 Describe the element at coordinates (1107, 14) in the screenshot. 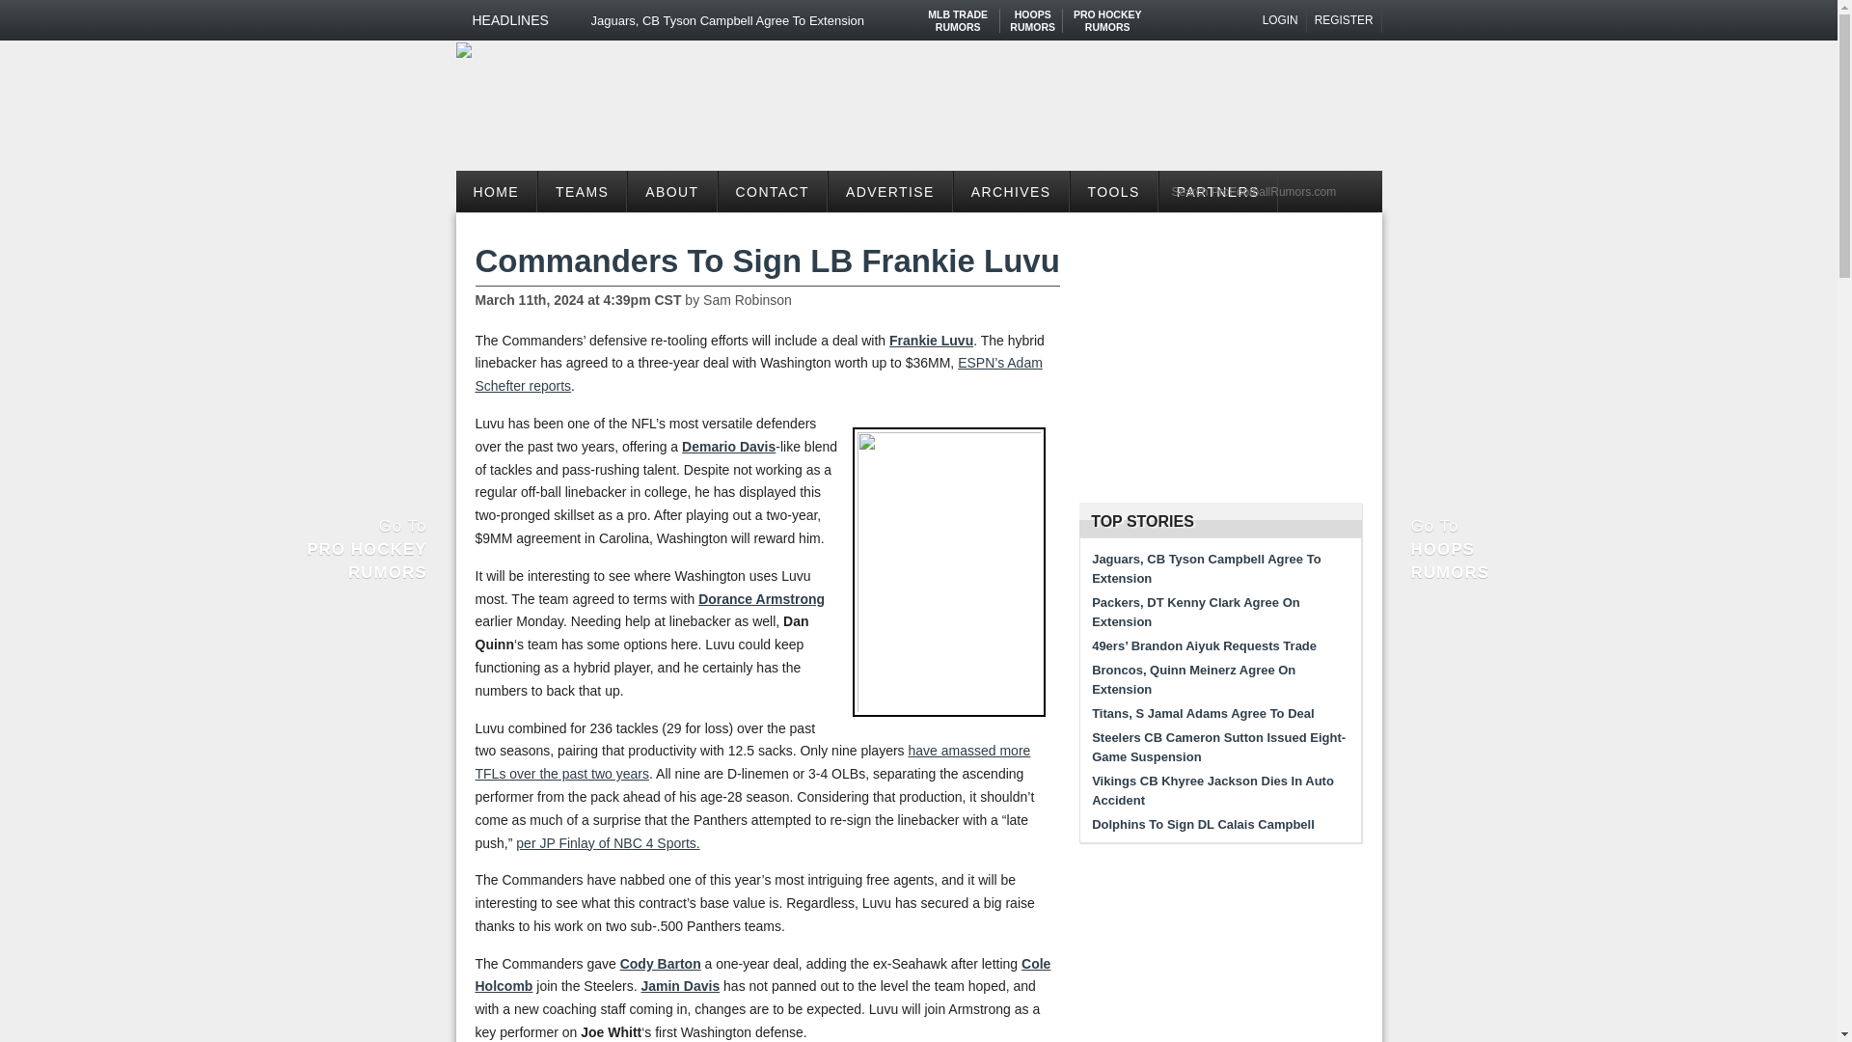

I see `Search` at that location.